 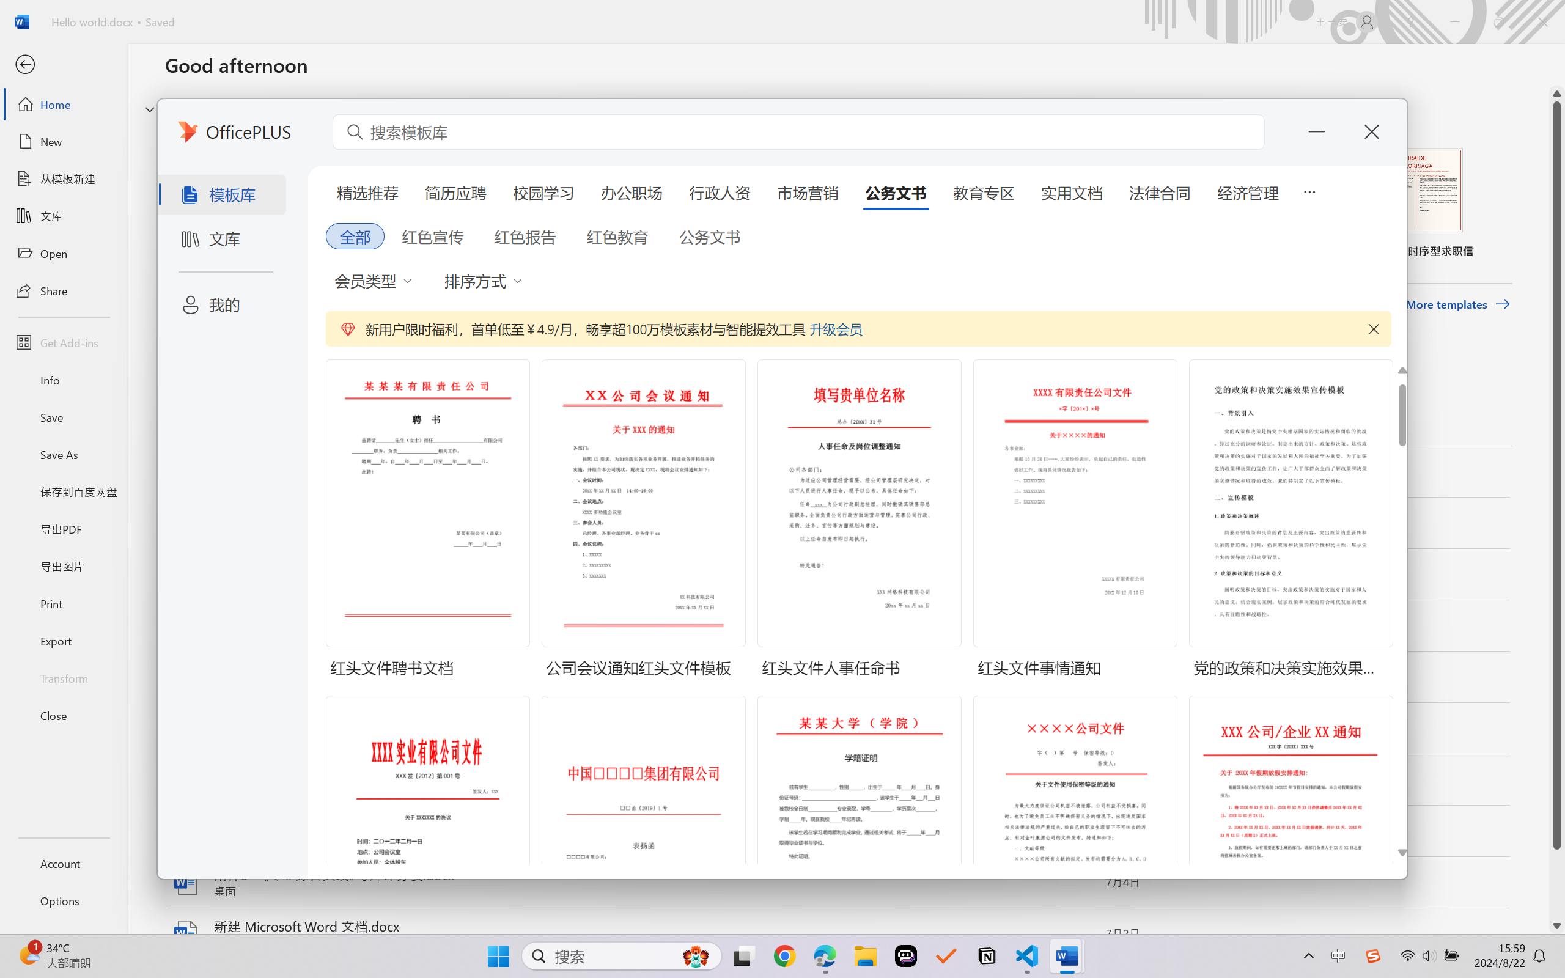 What do you see at coordinates (64, 290) in the screenshot?
I see `Share` at bounding box center [64, 290].